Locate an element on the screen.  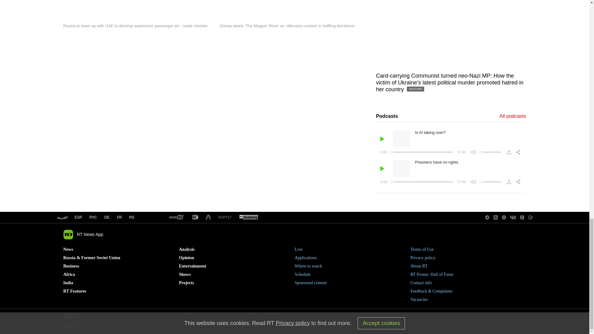
RT  is located at coordinates (176, 217).